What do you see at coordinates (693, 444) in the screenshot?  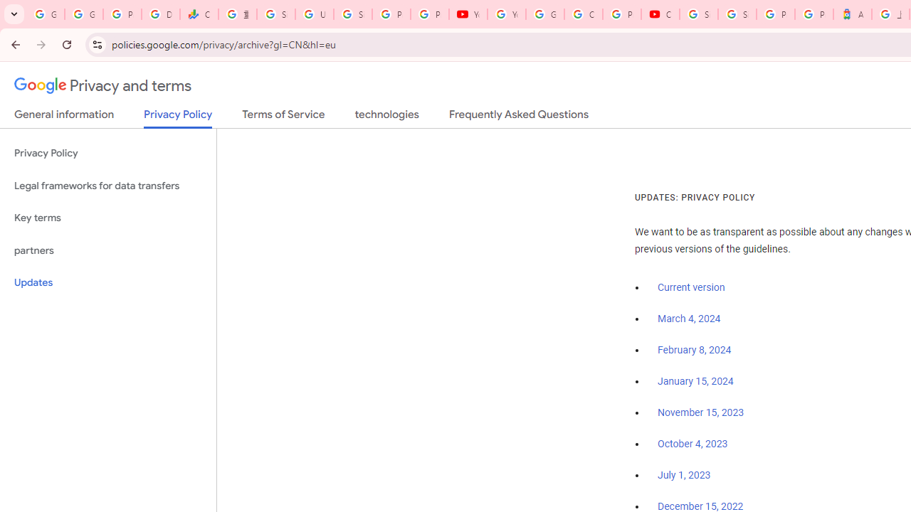 I see `October 4, 2023` at bounding box center [693, 444].